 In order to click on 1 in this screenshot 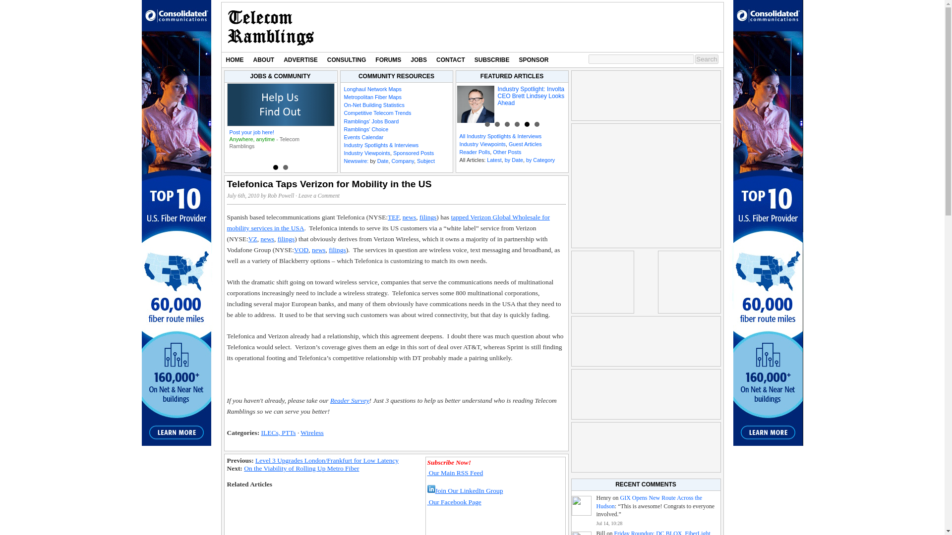, I will do `click(275, 167)`.